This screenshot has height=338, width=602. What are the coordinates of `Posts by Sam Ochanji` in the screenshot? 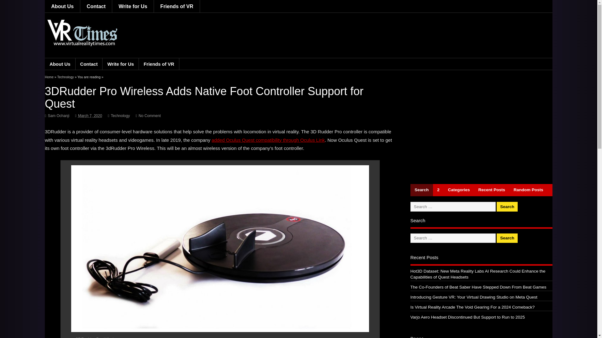 It's located at (58, 115).